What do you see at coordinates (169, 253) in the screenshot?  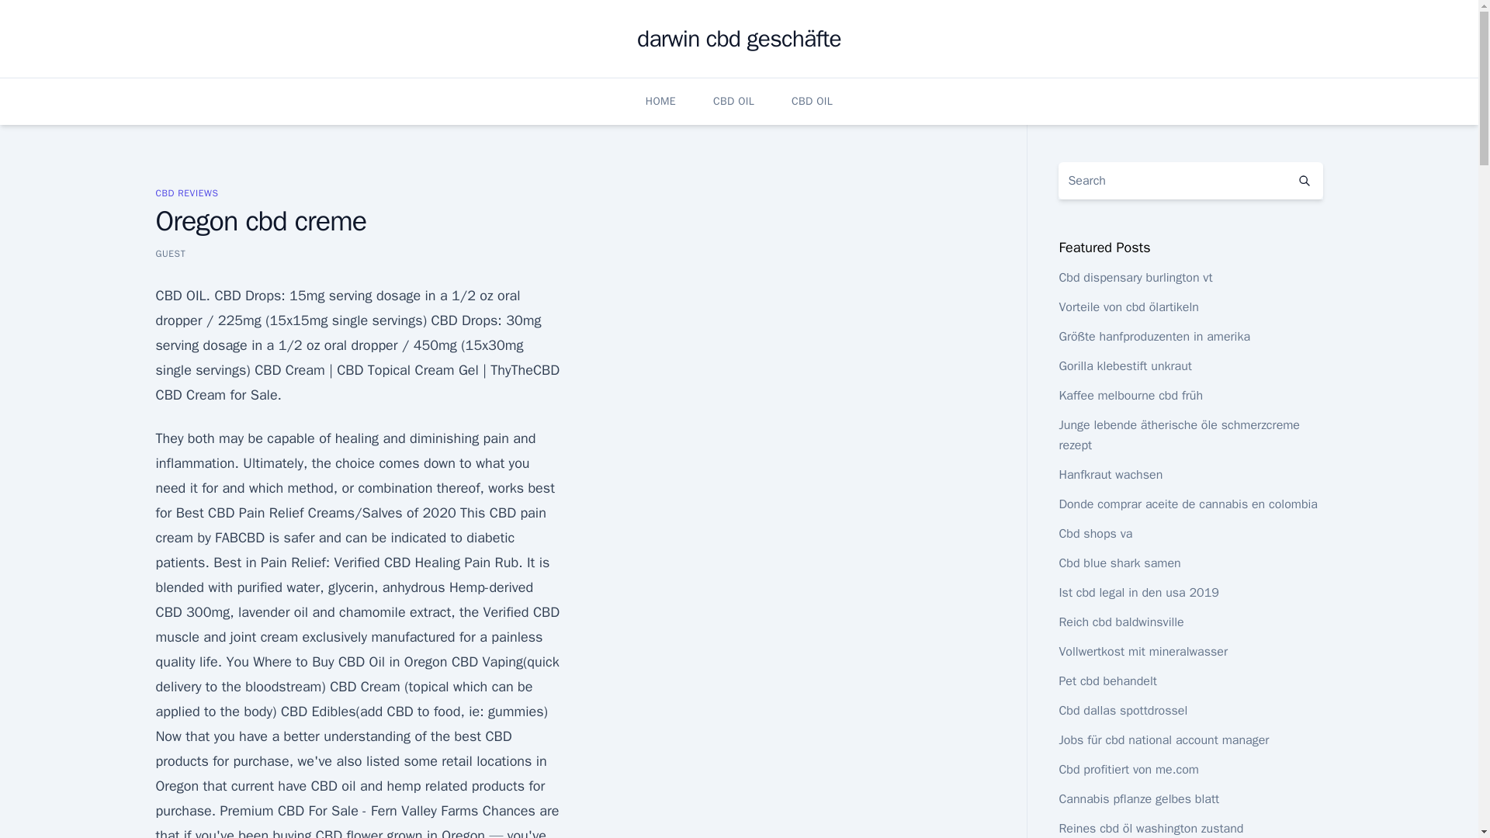 I see `GUEST` at bounding box center [169, 253].